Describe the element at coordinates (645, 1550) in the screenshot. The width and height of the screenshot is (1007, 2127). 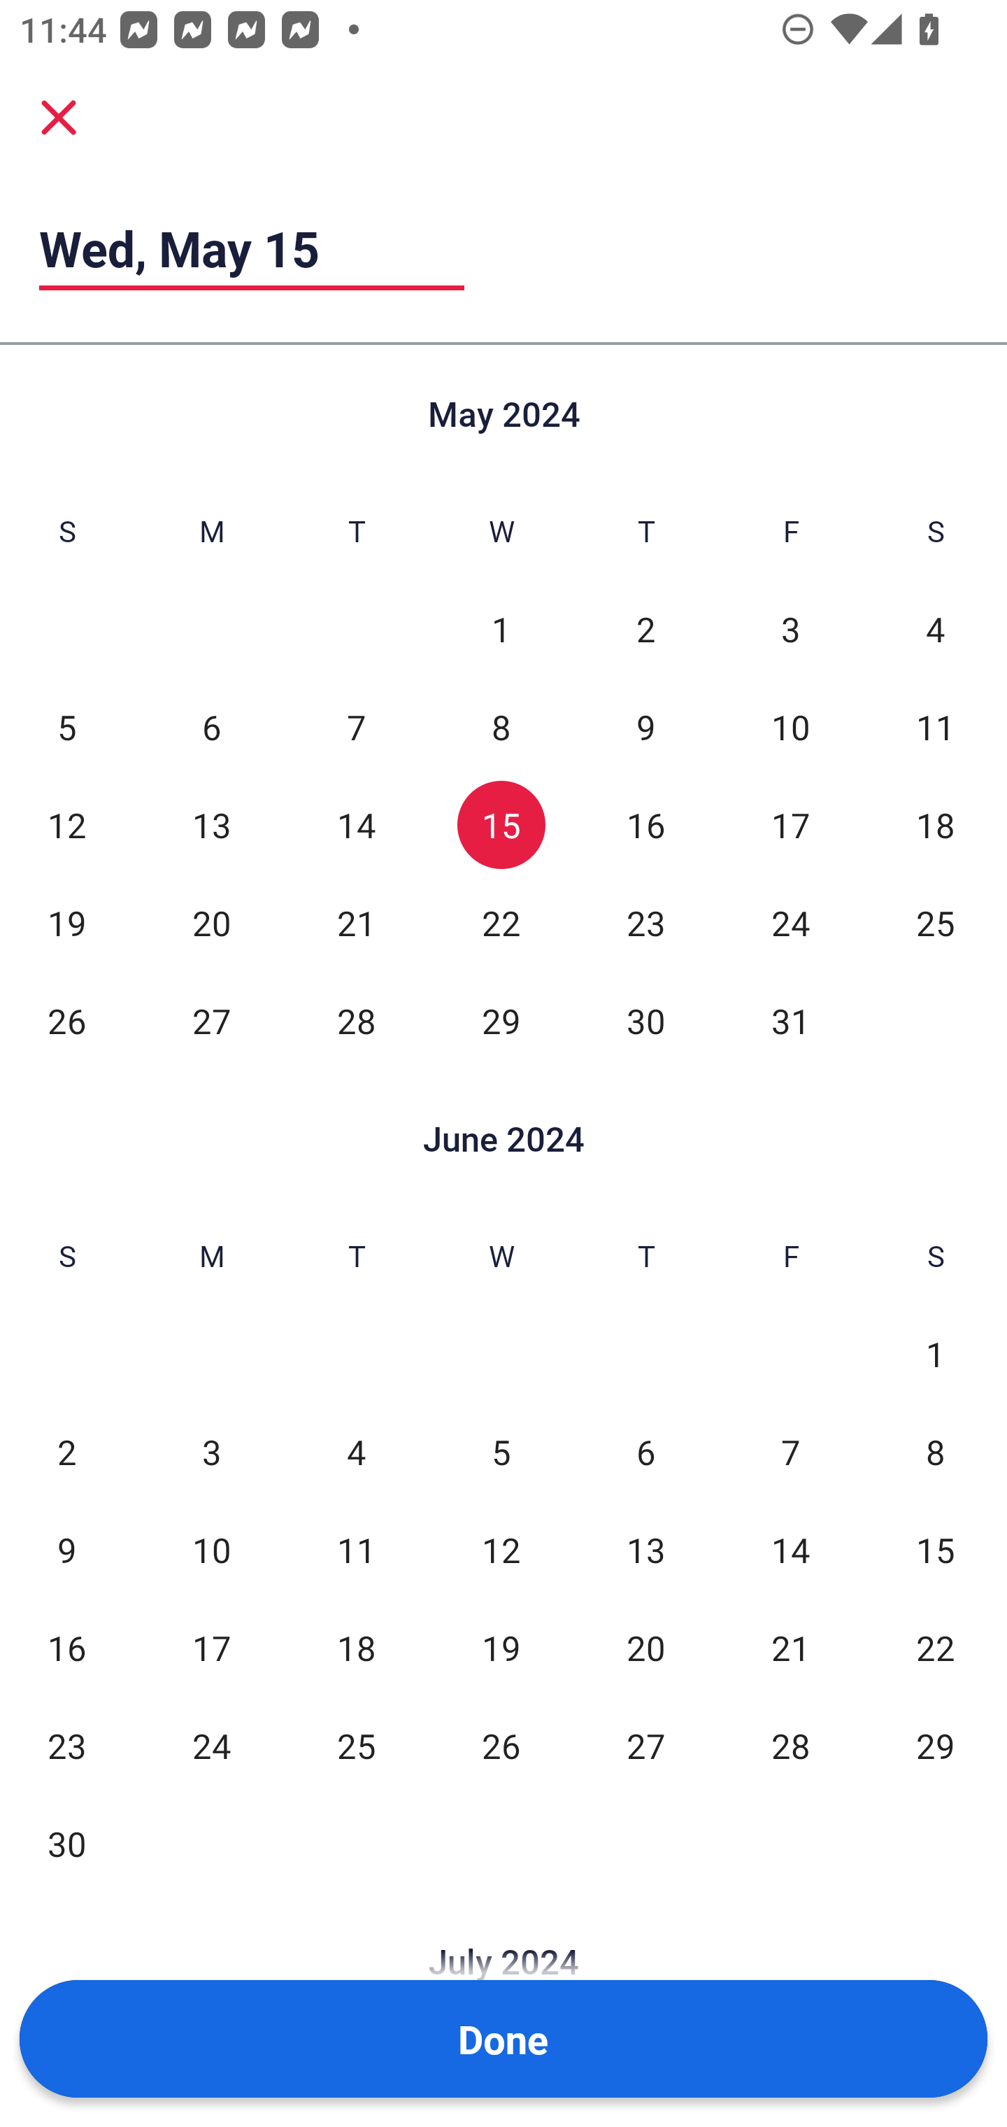
I see `13 Thu, Jun 13, Not Selected` at that location.